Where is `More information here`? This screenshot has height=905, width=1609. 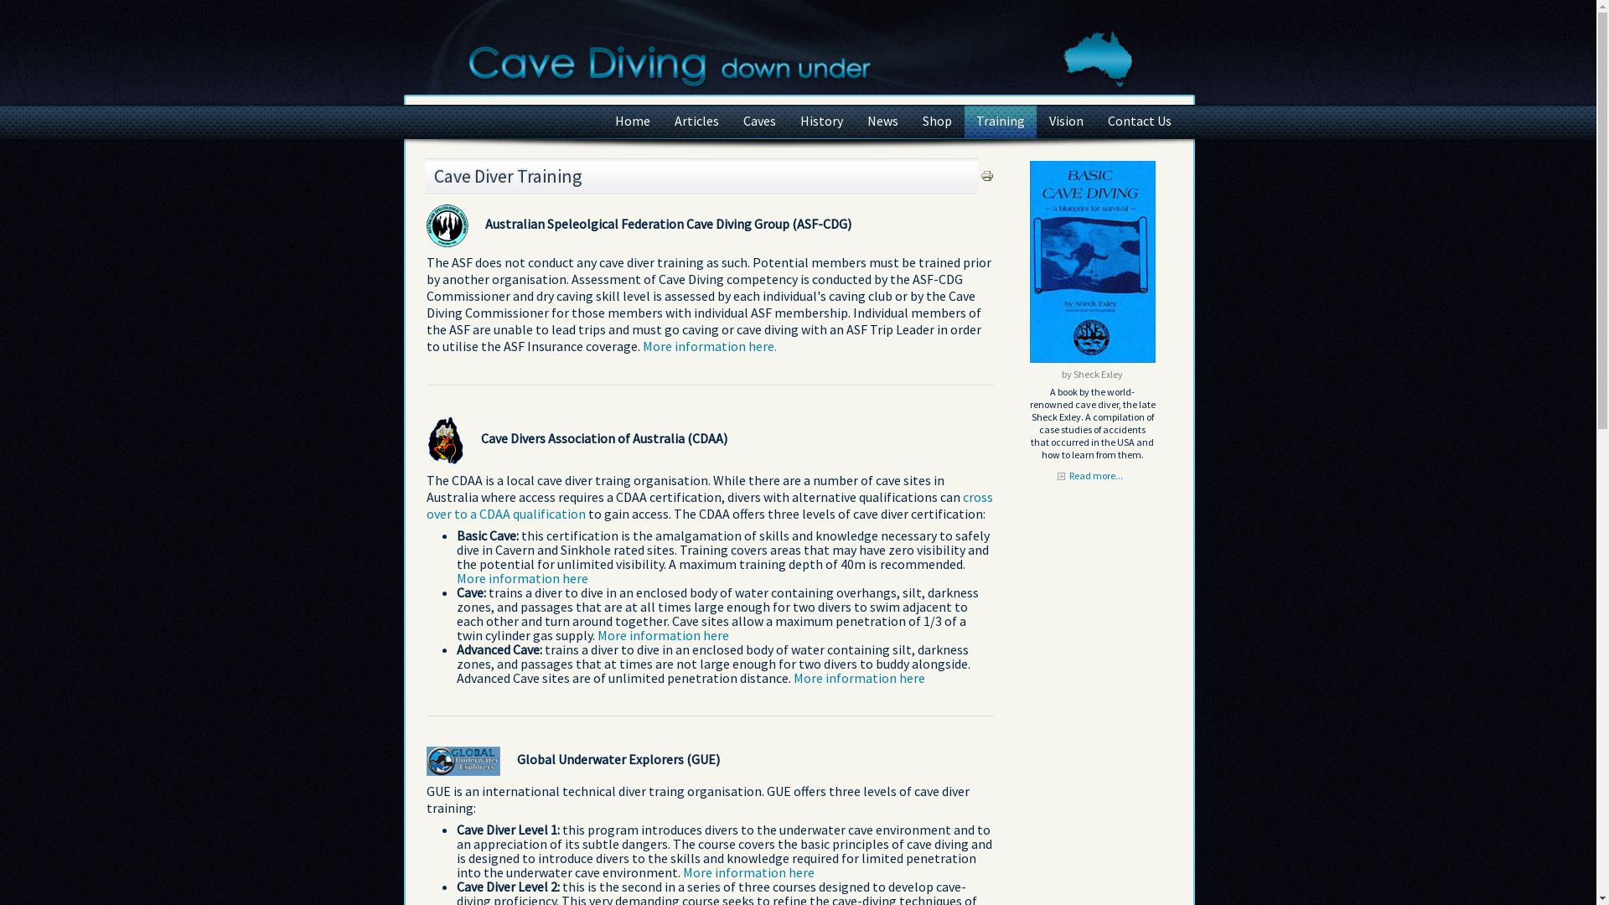 More information here is located at coordinates (521, 578).